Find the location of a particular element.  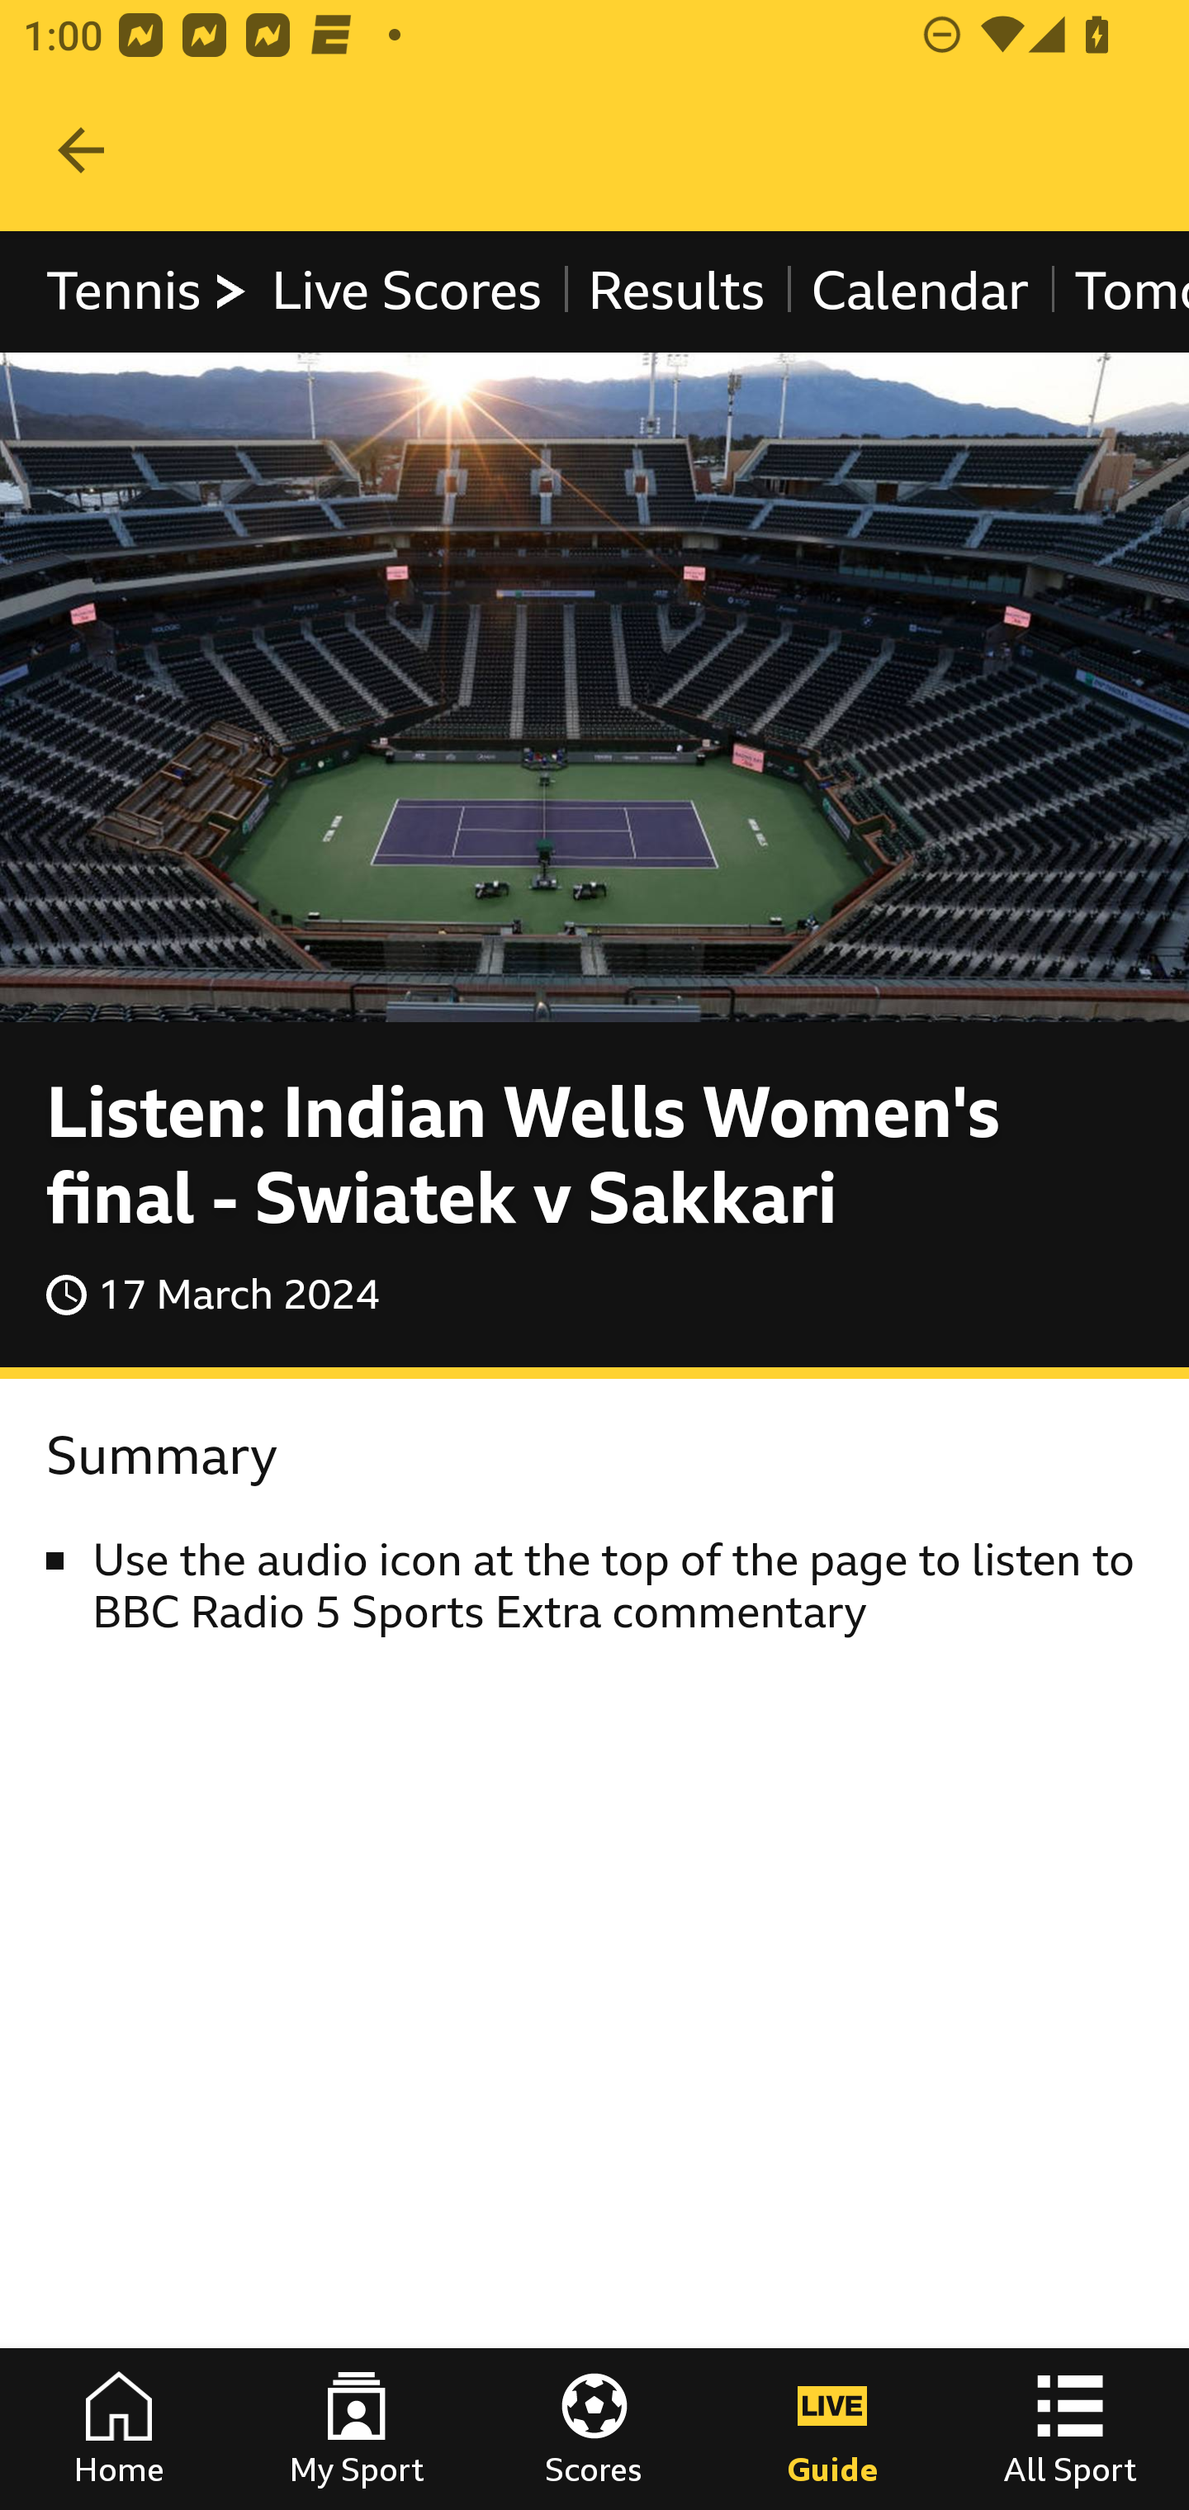

Navigate up is located at coordinates (81, 150).